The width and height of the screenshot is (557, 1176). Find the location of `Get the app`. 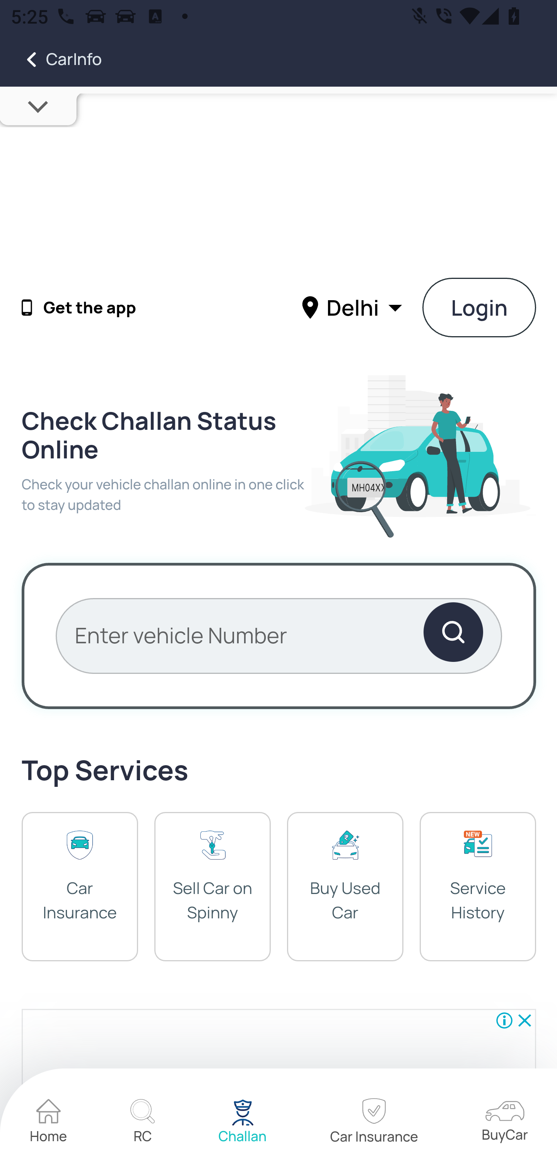

Get the app is located at coordinates (90, 308).